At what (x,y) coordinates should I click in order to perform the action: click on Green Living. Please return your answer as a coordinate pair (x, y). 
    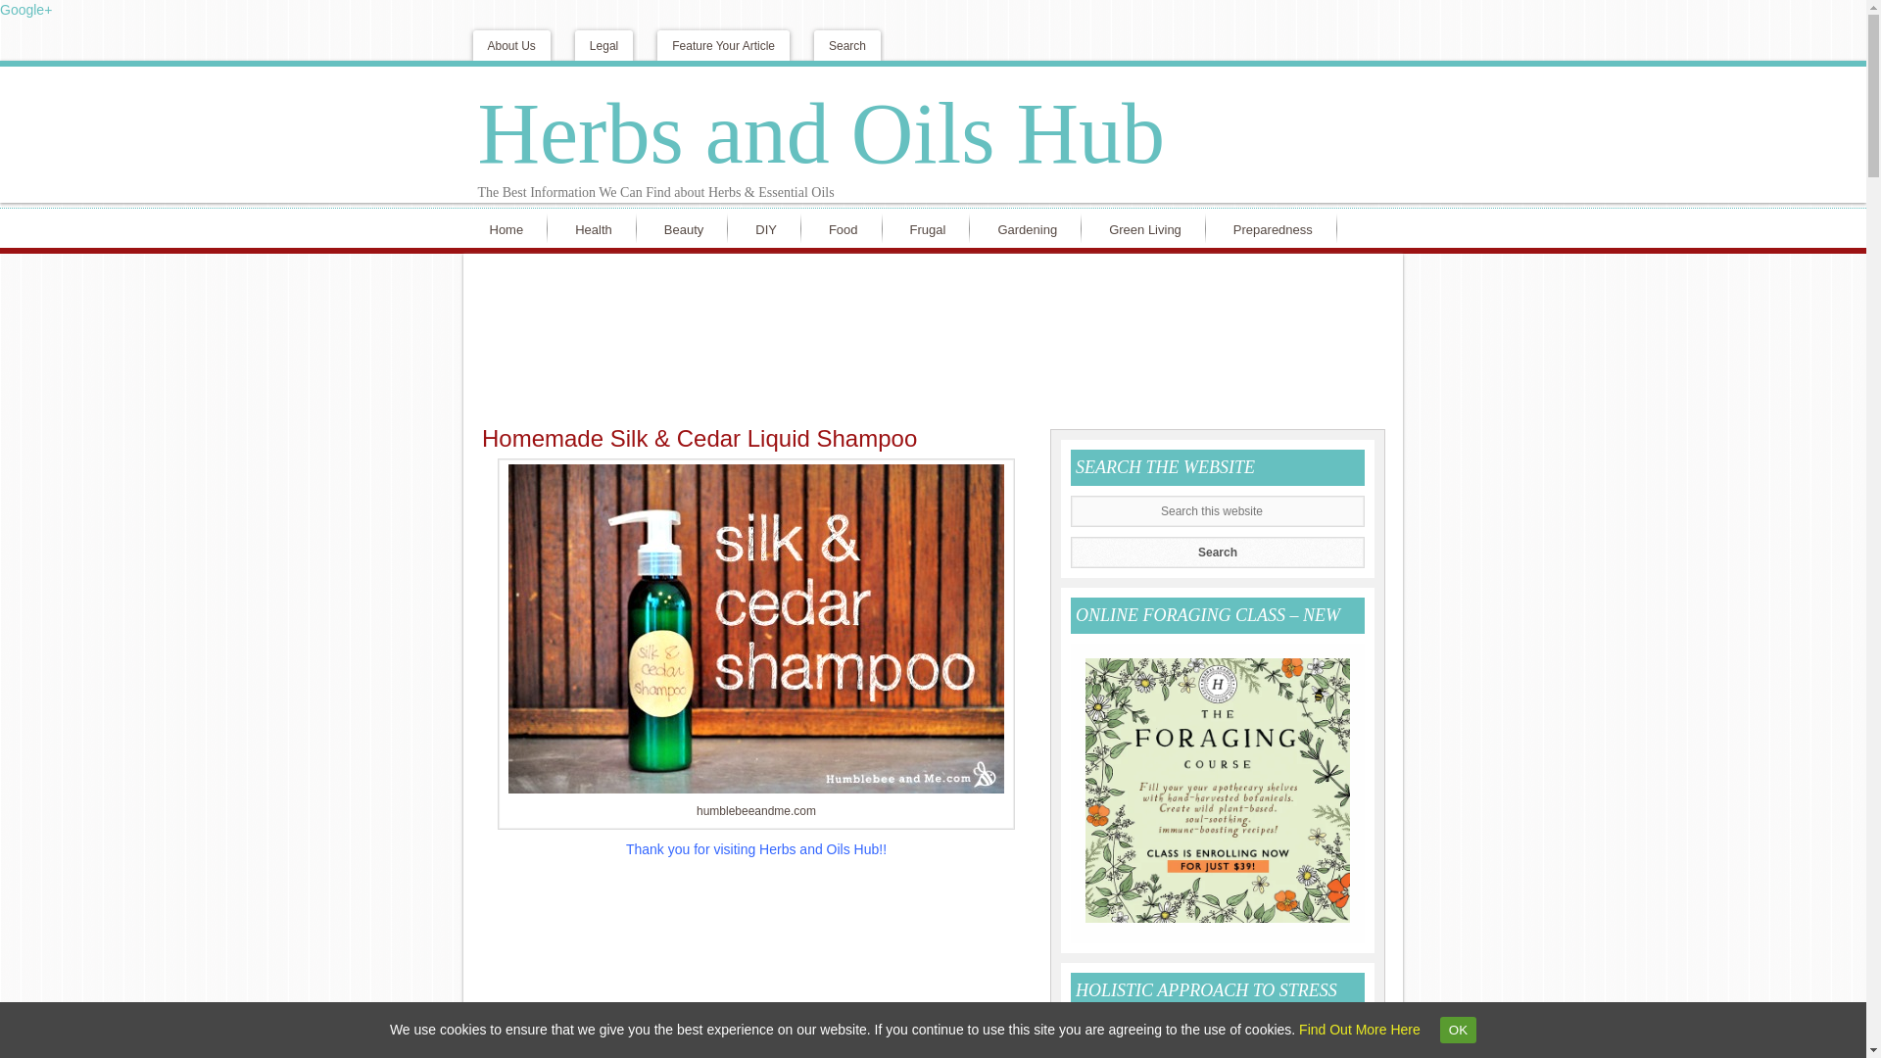
    Looking at the image, I should click on (1150, 227).